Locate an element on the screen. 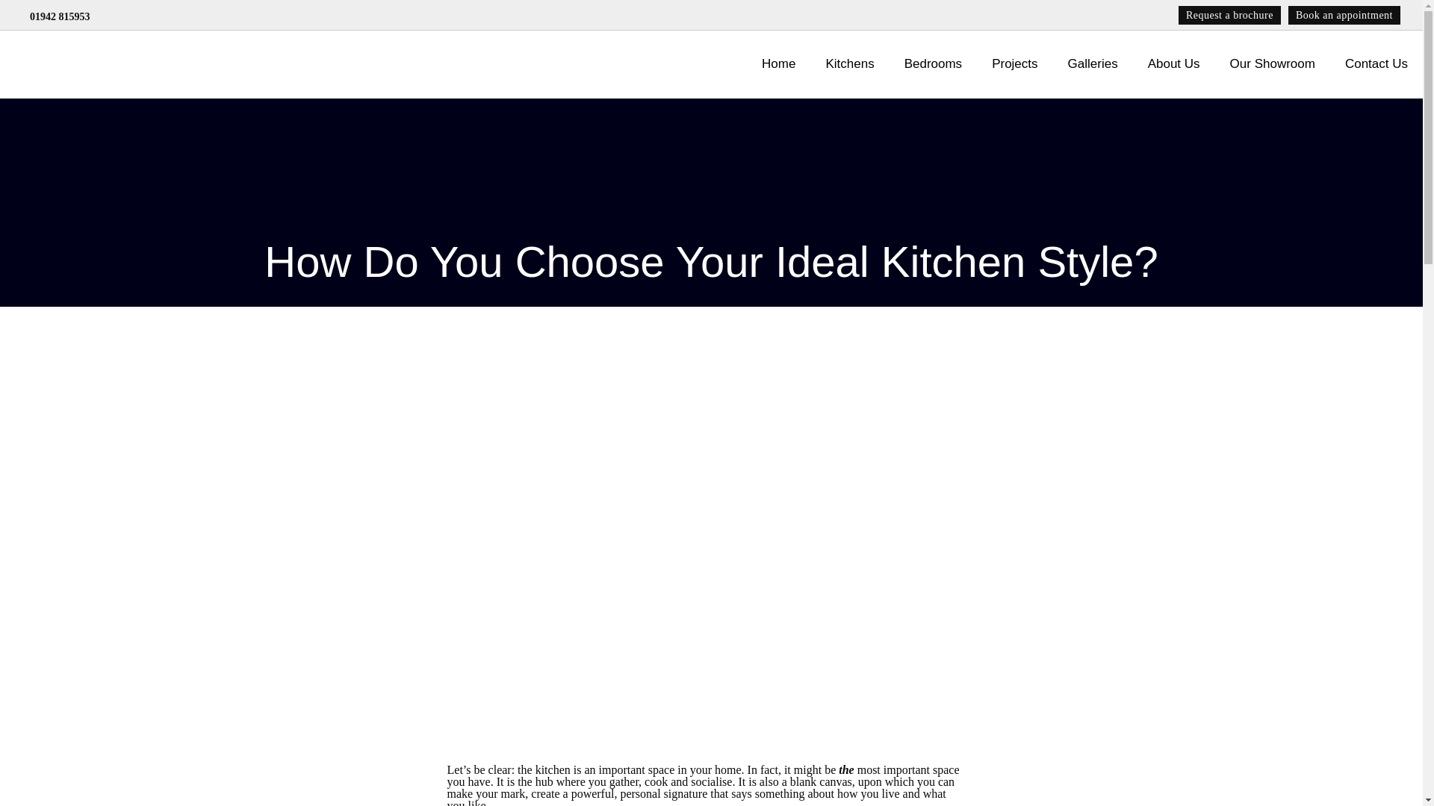 This screenshot has width=1434, height=806. Our Showroom is located at coordinates (1273, 64).